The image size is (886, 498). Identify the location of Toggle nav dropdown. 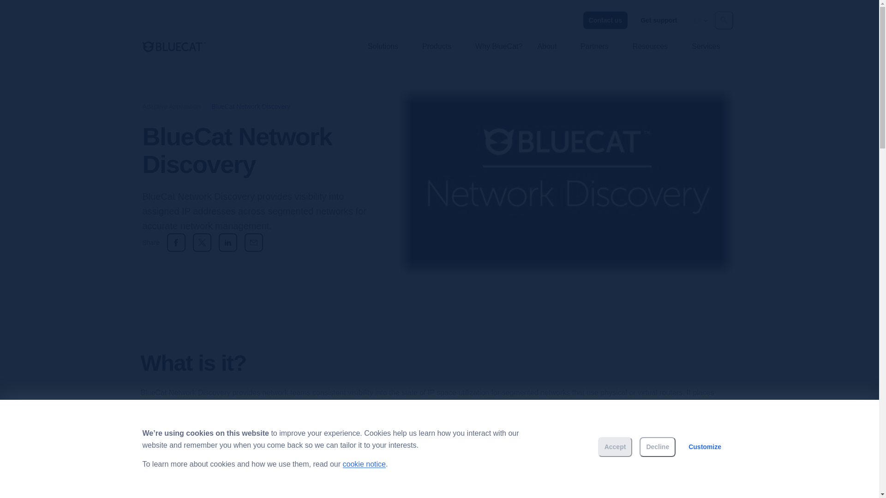
(676, 46).